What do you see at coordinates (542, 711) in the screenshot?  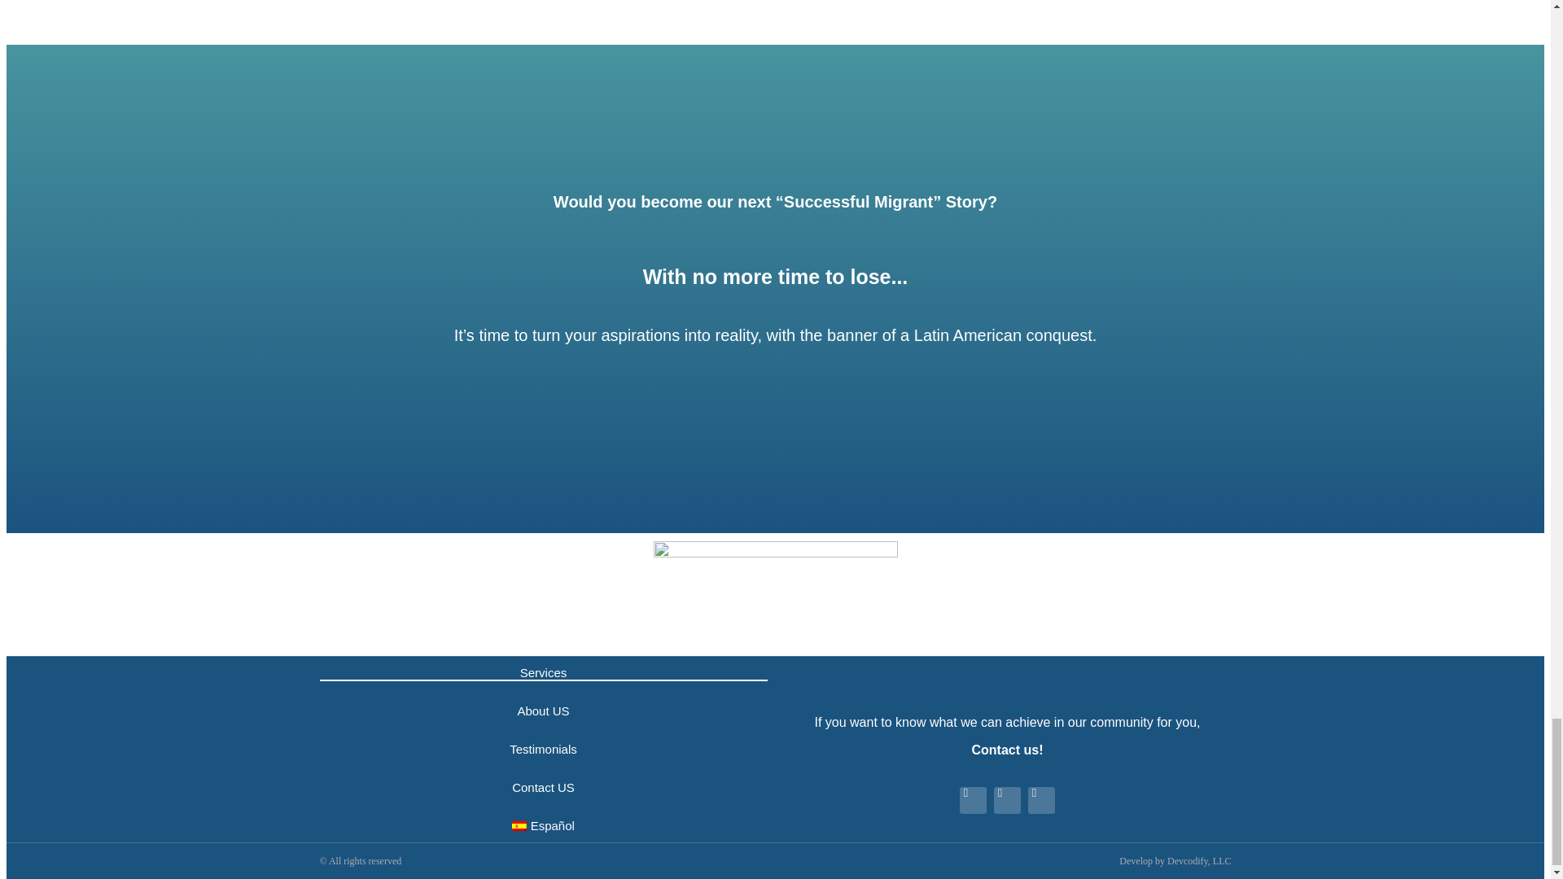 I see `About US` at bounding box center [542, 711].